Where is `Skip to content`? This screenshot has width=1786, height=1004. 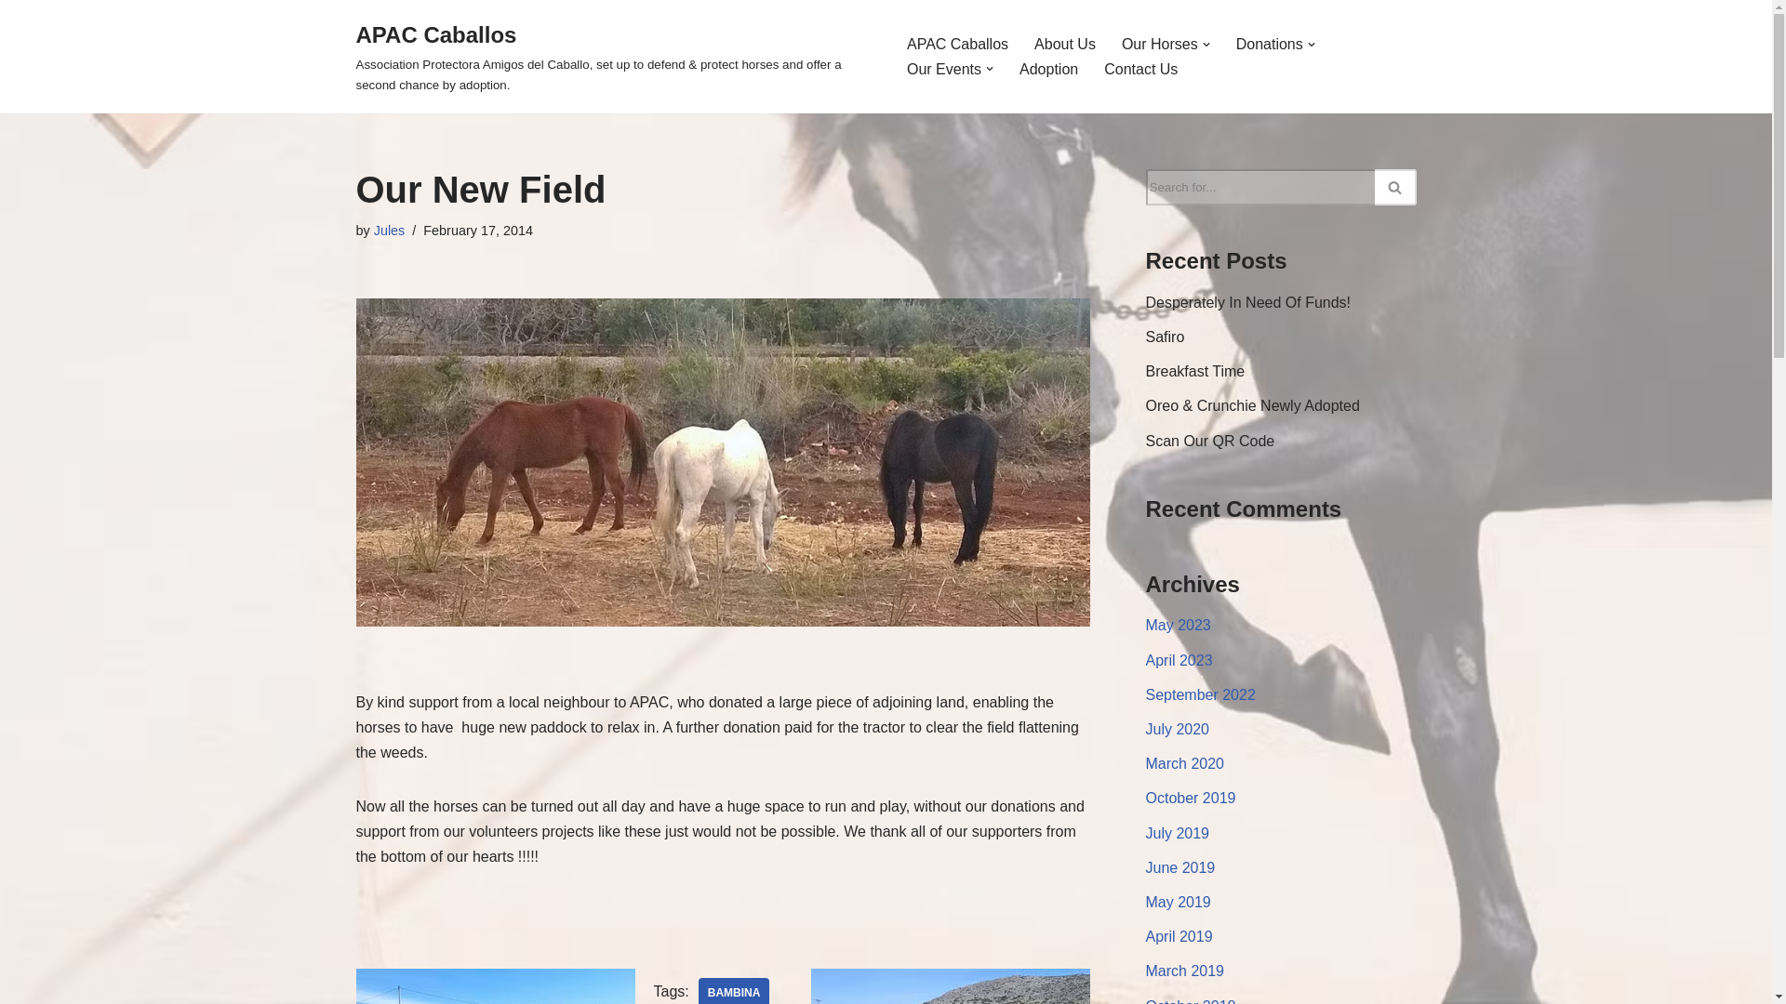 Skip to content is located at coordinates (14, 39).